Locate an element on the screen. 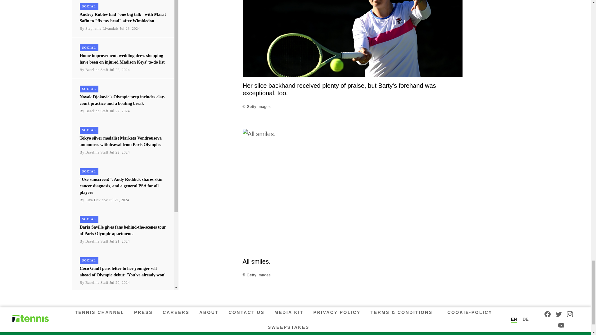  PRESS is located at coordinates (143, 312).